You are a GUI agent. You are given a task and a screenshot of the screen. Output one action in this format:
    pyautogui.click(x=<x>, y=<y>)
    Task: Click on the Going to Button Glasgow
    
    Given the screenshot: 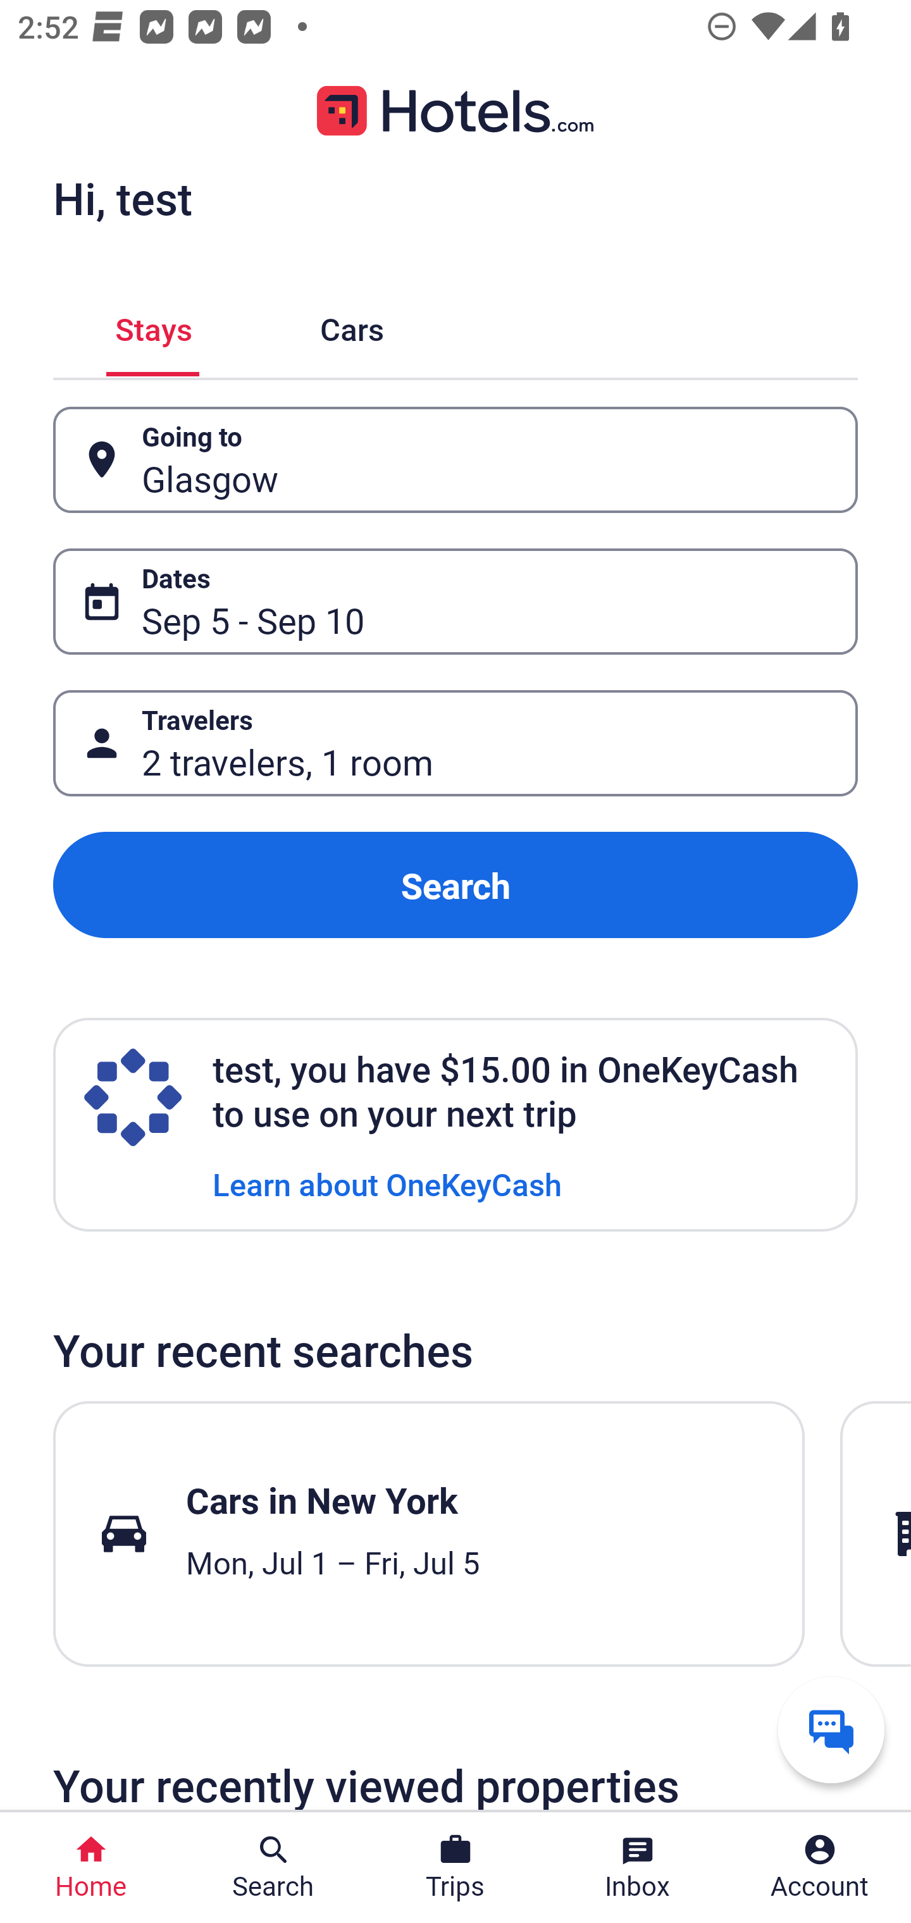 What is the action you would take?
    pyautogui.click(x=455, y=461)
    